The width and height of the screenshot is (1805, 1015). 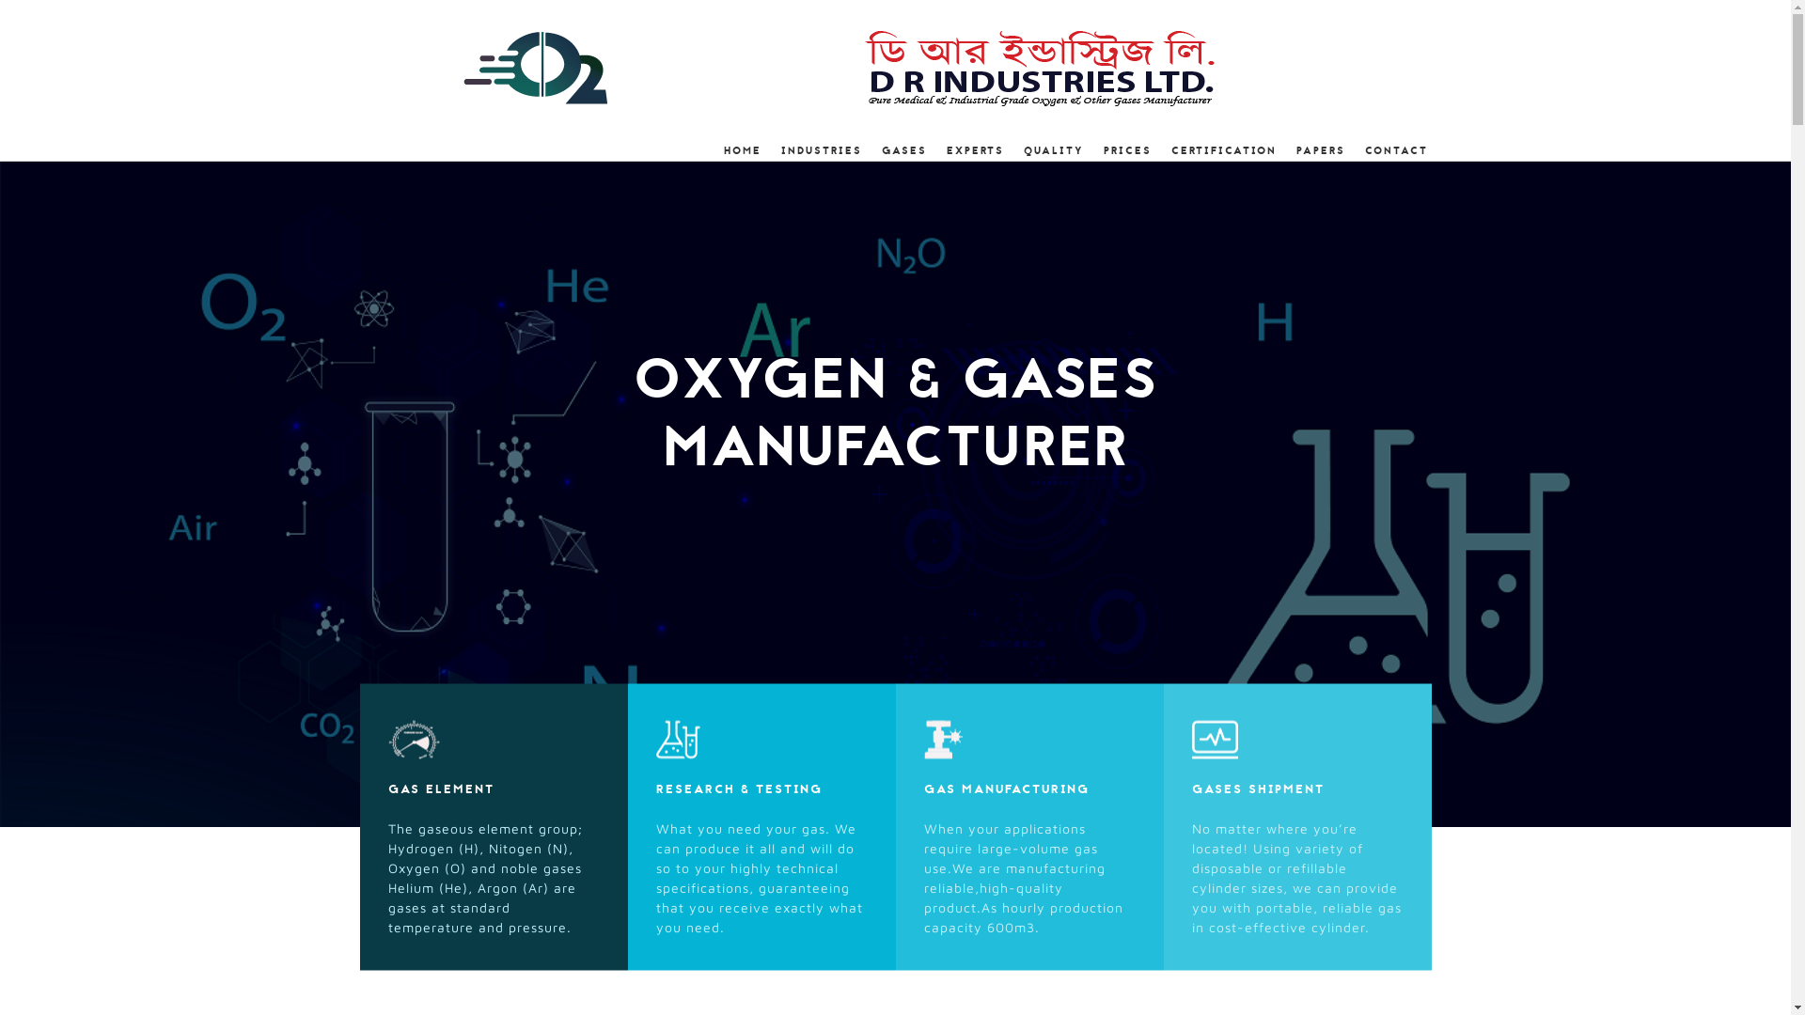 I want to click on PRICES, so click(x=1125, y=150).